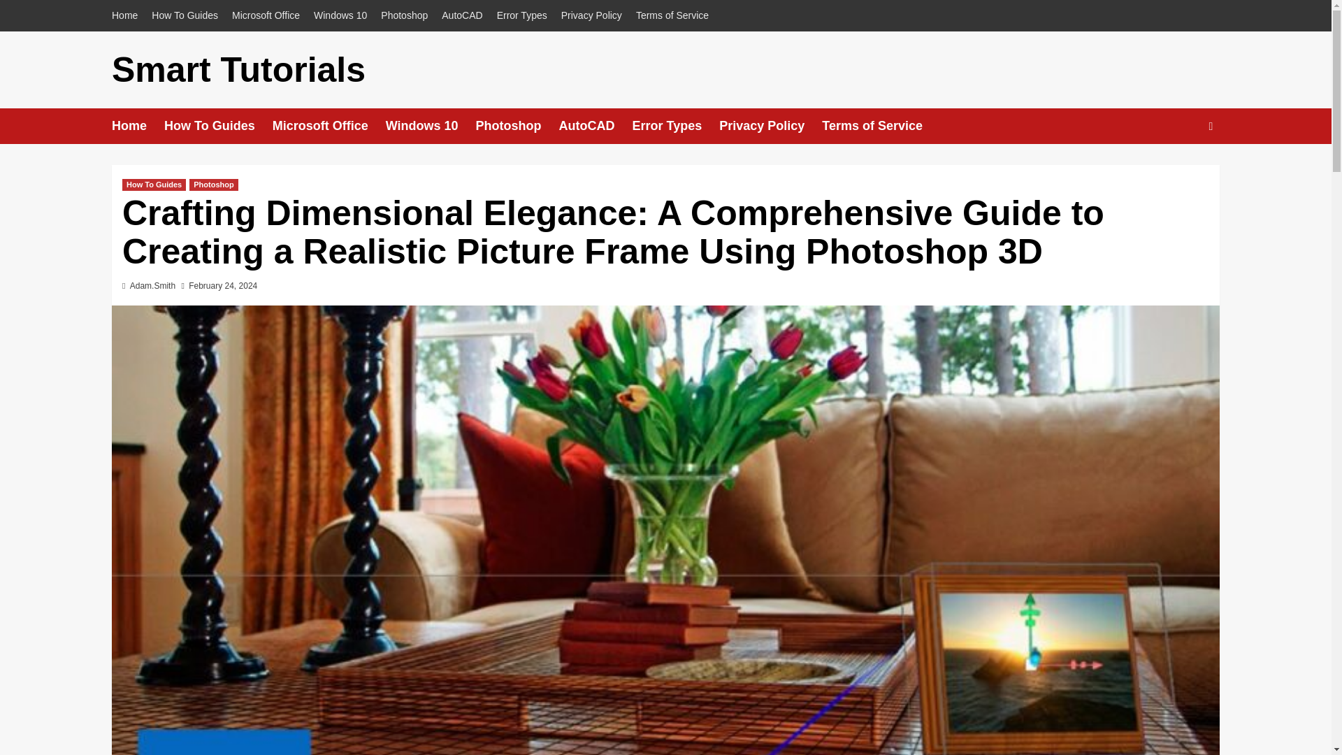 Image resolution: width=1342 pixels, height=755 pixels. I want to click on February 24, 2024, so click(223, 285).